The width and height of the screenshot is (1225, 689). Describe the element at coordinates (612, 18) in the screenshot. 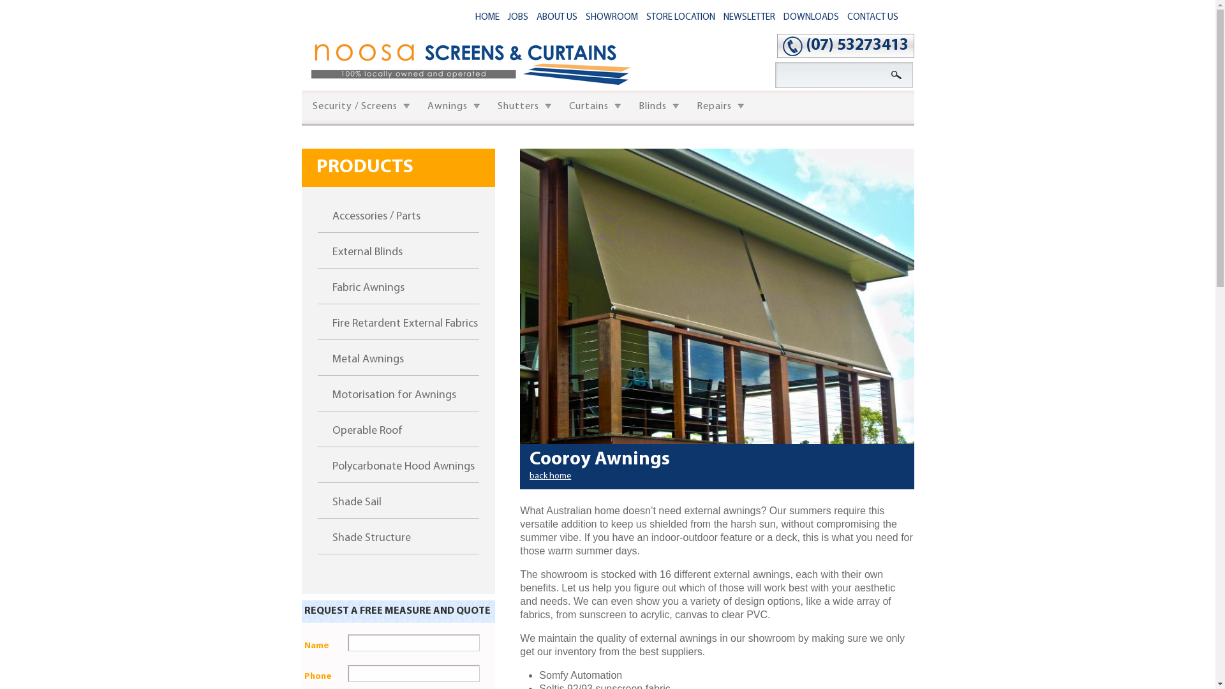

I see `SHOWROOM` at that location.